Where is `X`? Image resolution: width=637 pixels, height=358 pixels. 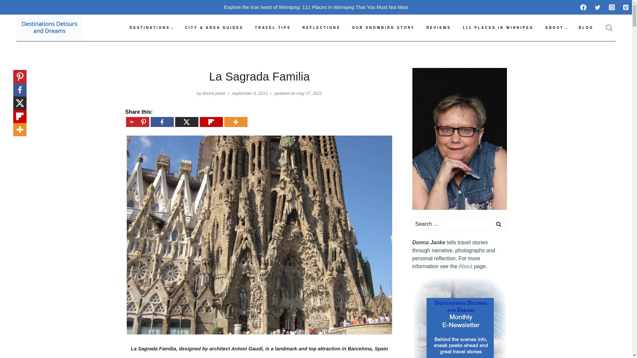 X is located at coordinates (186, 122).